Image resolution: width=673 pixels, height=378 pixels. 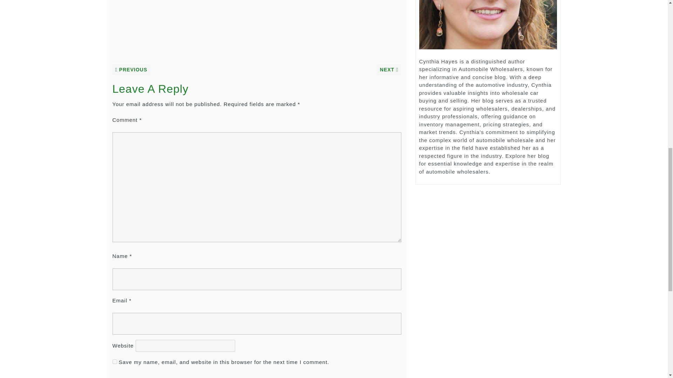 What do you see at coordinates (131, 69) in the screenshot?
I see `PREVIOUS` at bounding box center [131, 69].